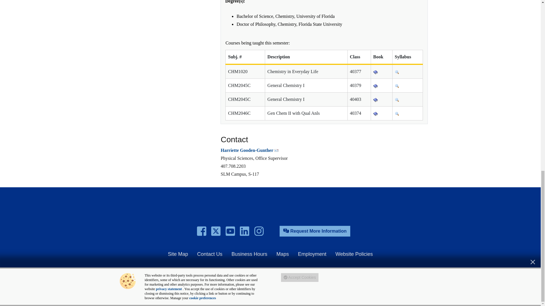 This screenshot has height=306, width=545. What do you see at coordinates (244, 231) in the screenshot?
I see `Network with us on LinkedIn` at bounding box center [244, 231].